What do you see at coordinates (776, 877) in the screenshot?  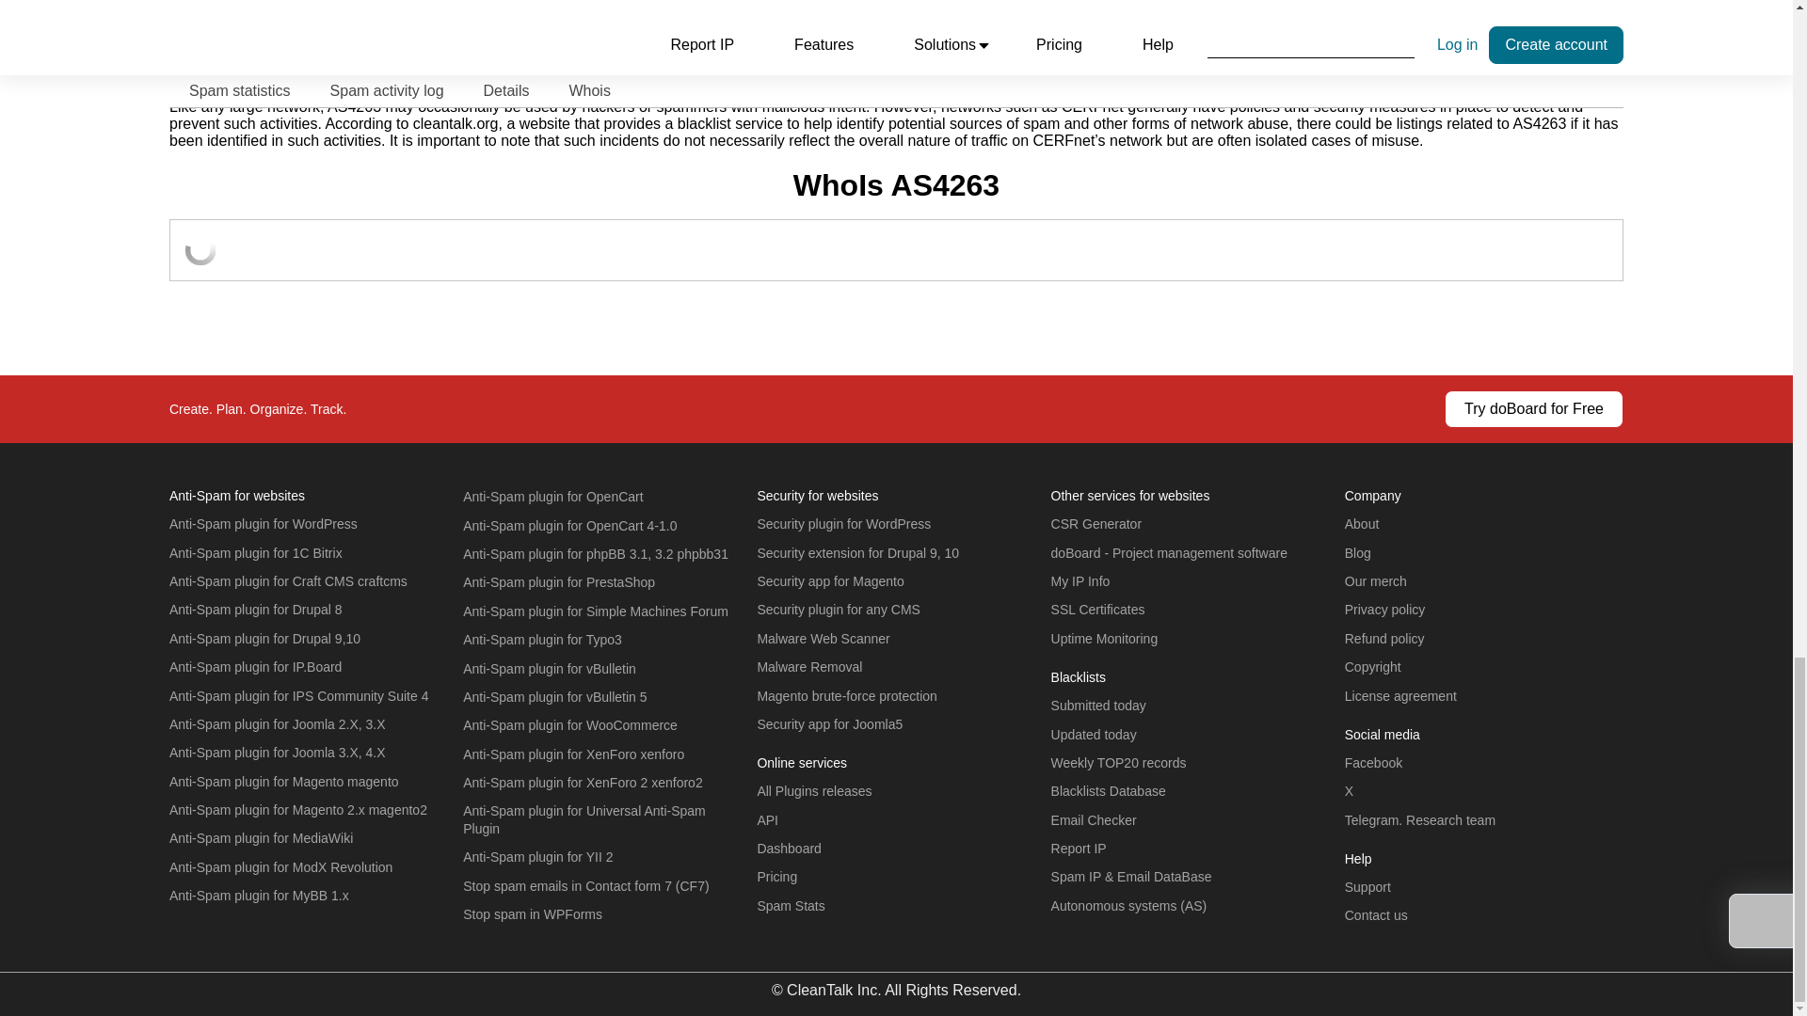 I see `Pricing` at bounding box center [776, 877].